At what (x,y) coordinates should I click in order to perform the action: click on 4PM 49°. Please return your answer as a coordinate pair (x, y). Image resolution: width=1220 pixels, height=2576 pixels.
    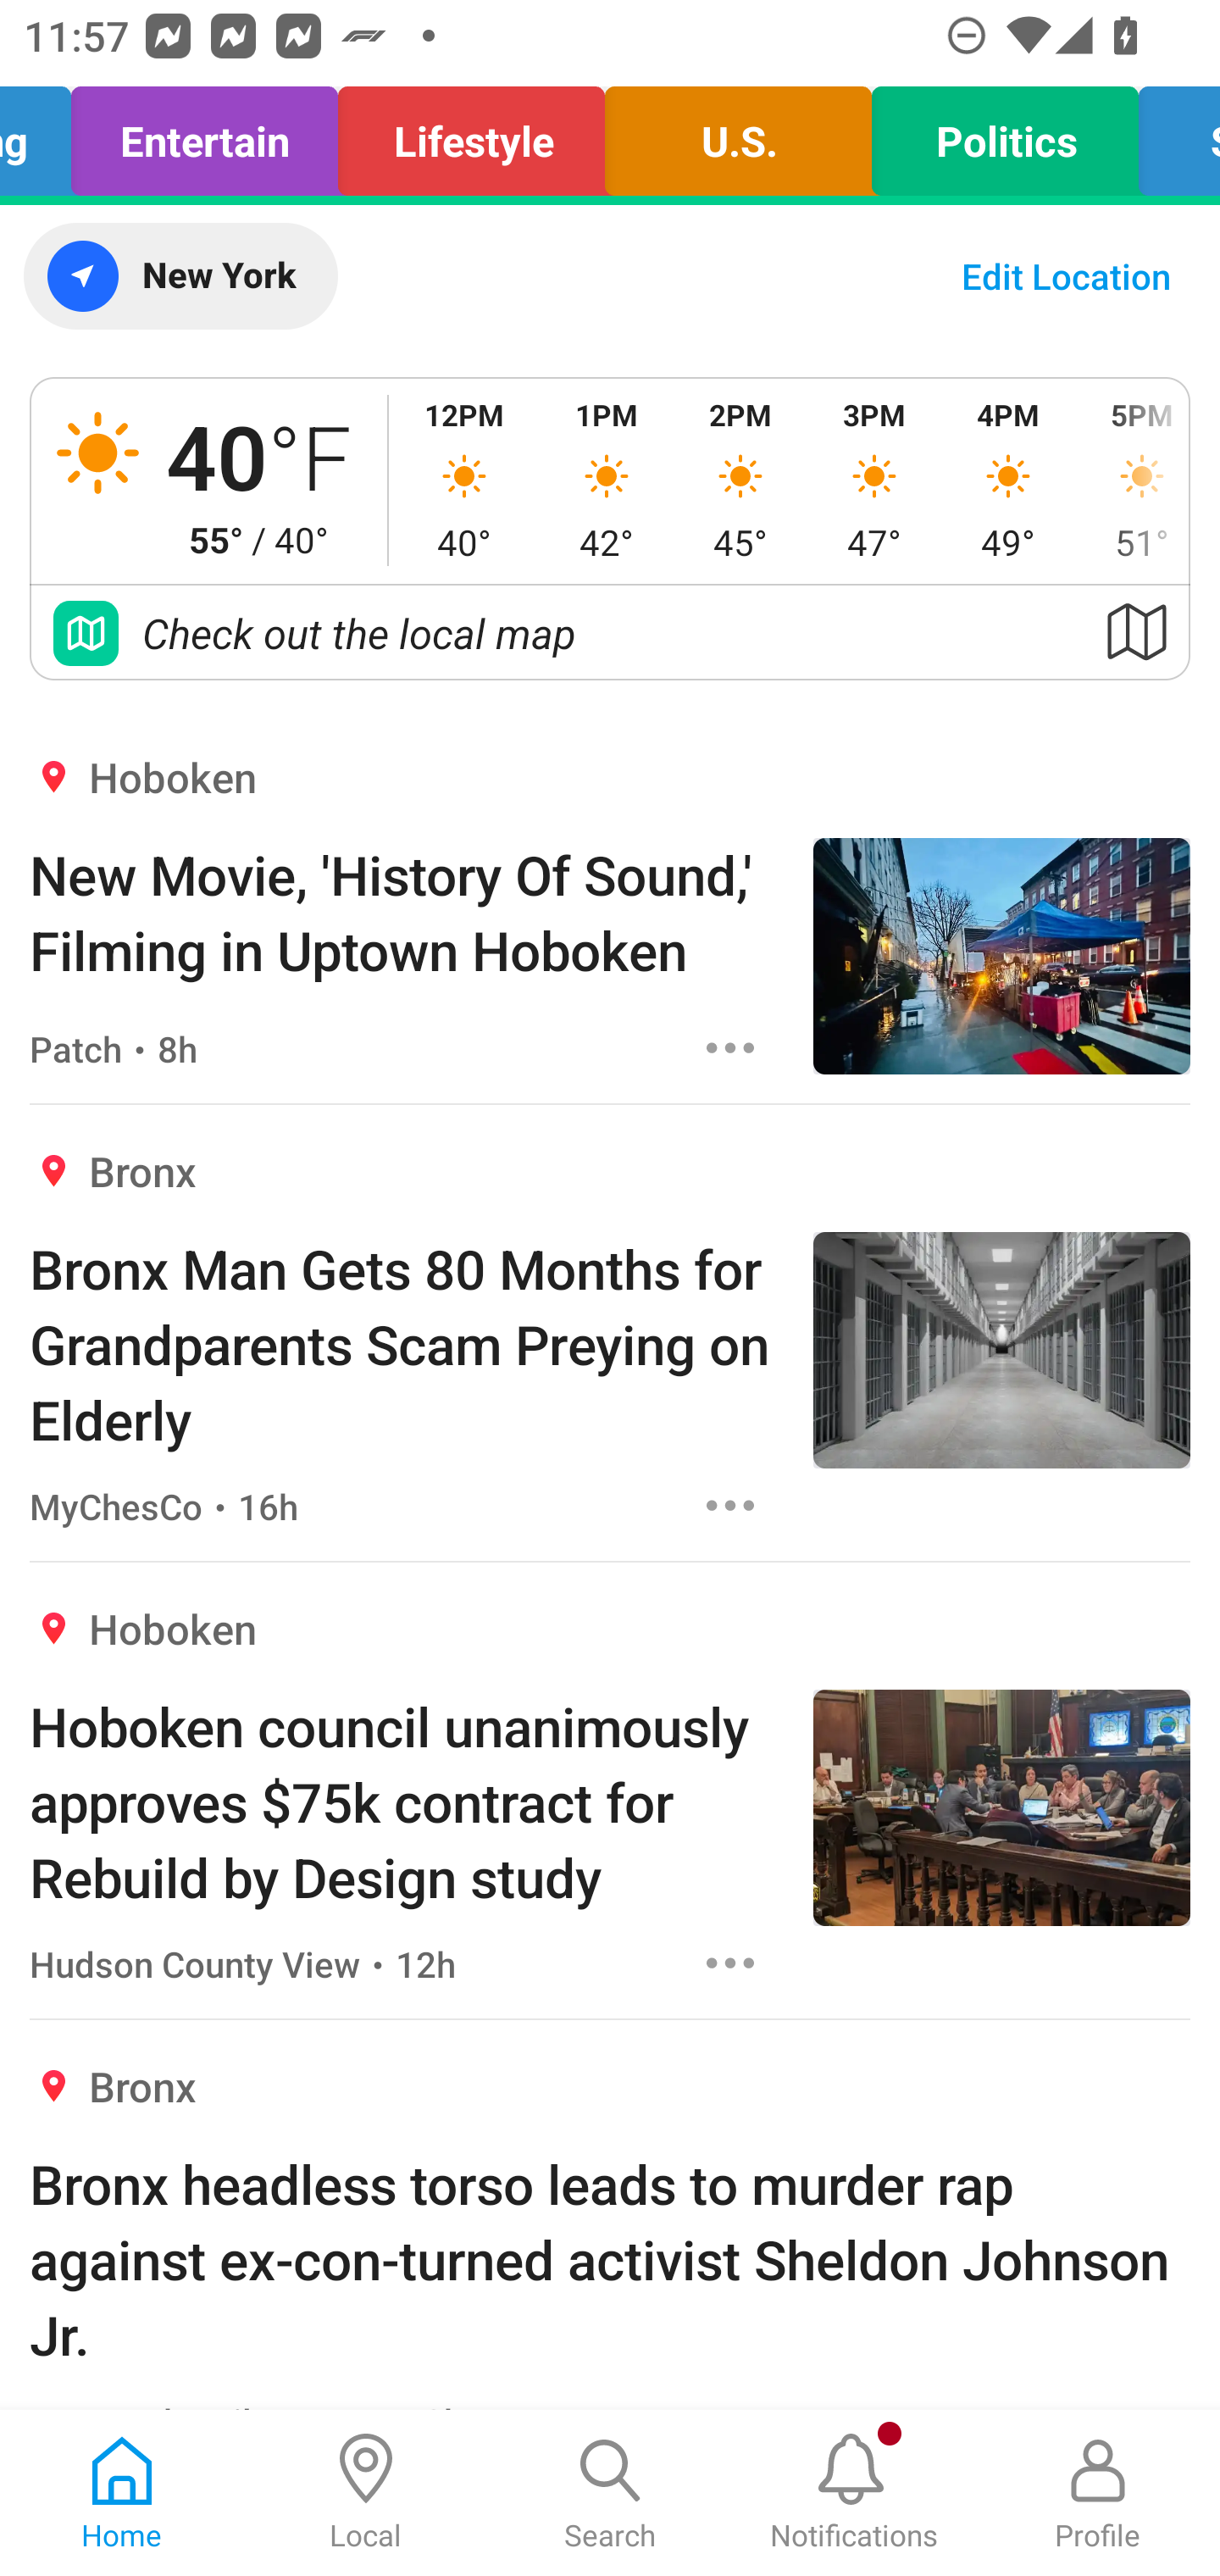
    Looking at the image, I should click on (1008, 480).